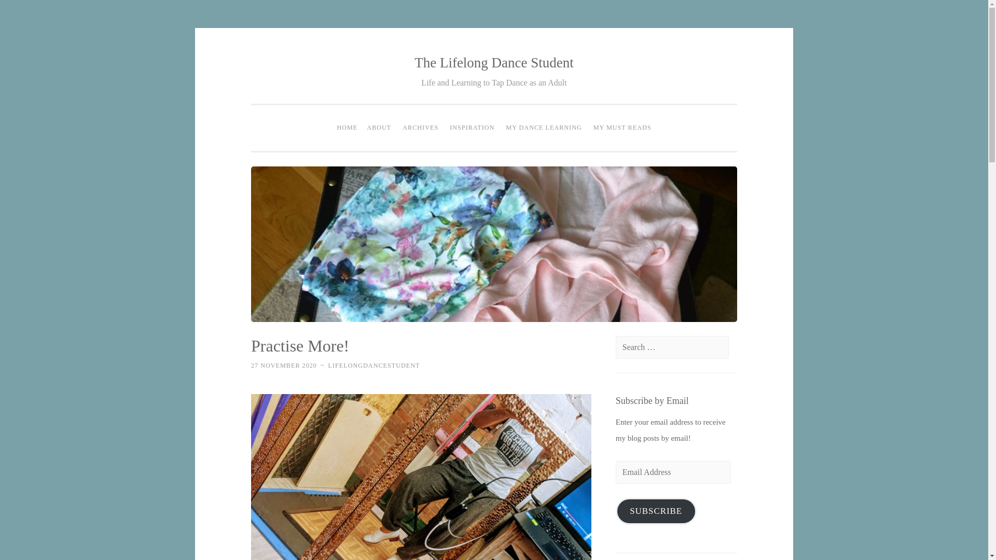 The height and width of the screenshot is (560, 996). I want to click on Search, so click(27, 11).